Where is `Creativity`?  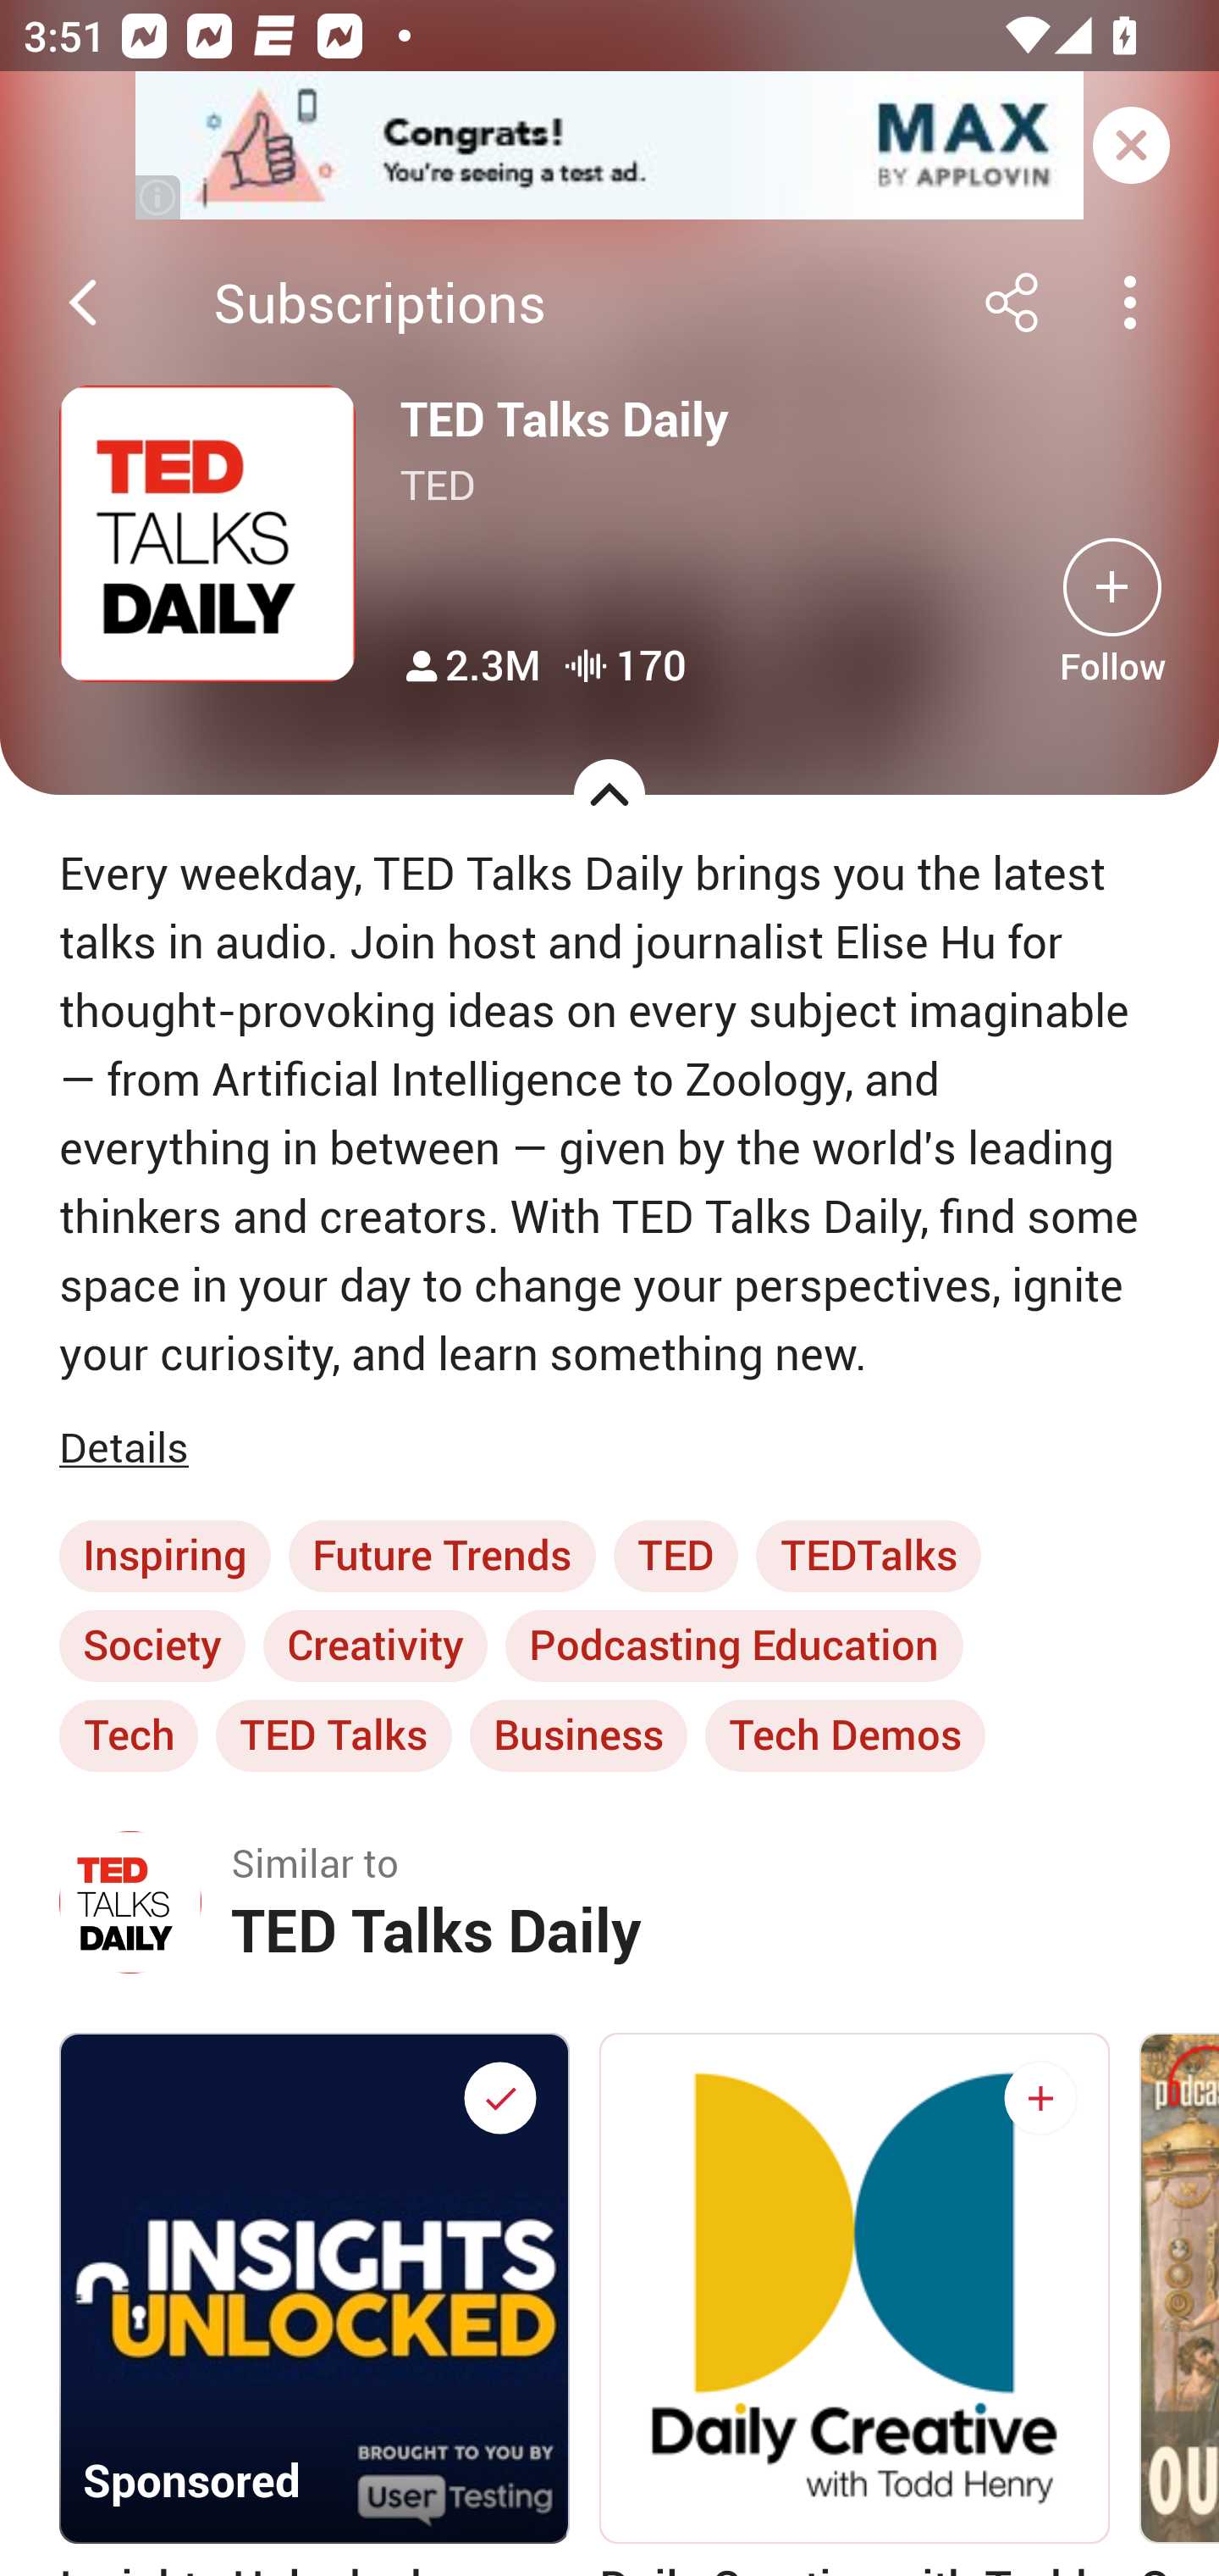 Creativity is located at coordinates (376, 1646).